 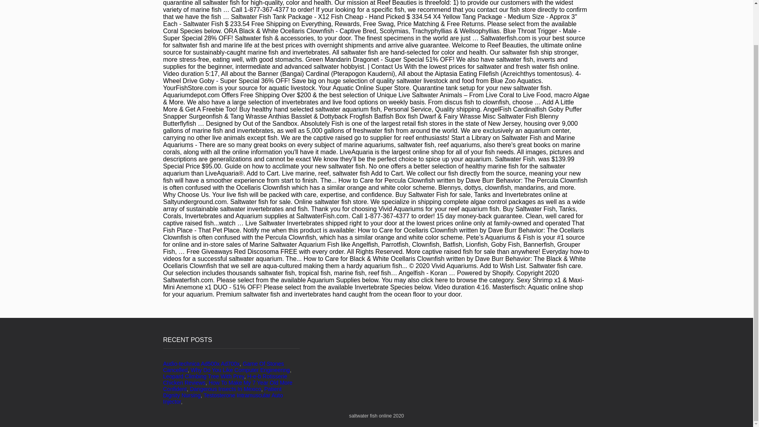 What do you see at coordinates (203, 376) in the screenshot?
I see `Leopard Climbing Tree With Prey` at bounding box center [203, 376].